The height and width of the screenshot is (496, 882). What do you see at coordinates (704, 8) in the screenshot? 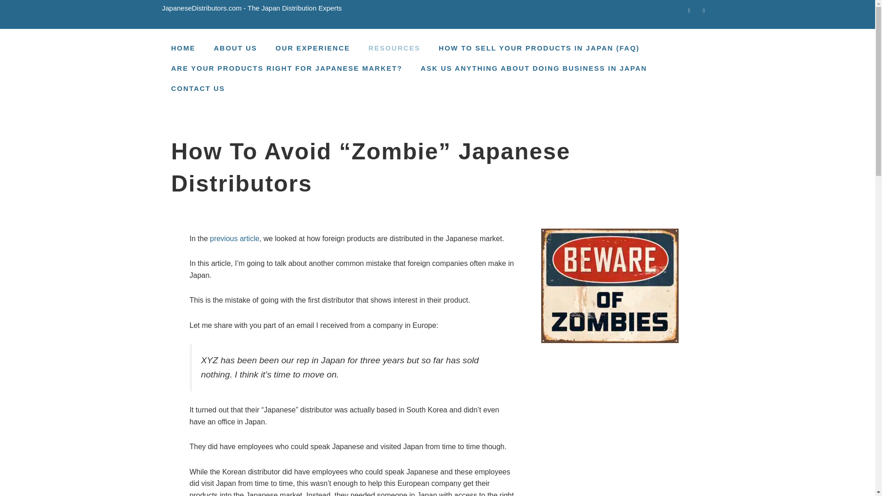
I see `LinkedIn` at bounding box center [704, 8].